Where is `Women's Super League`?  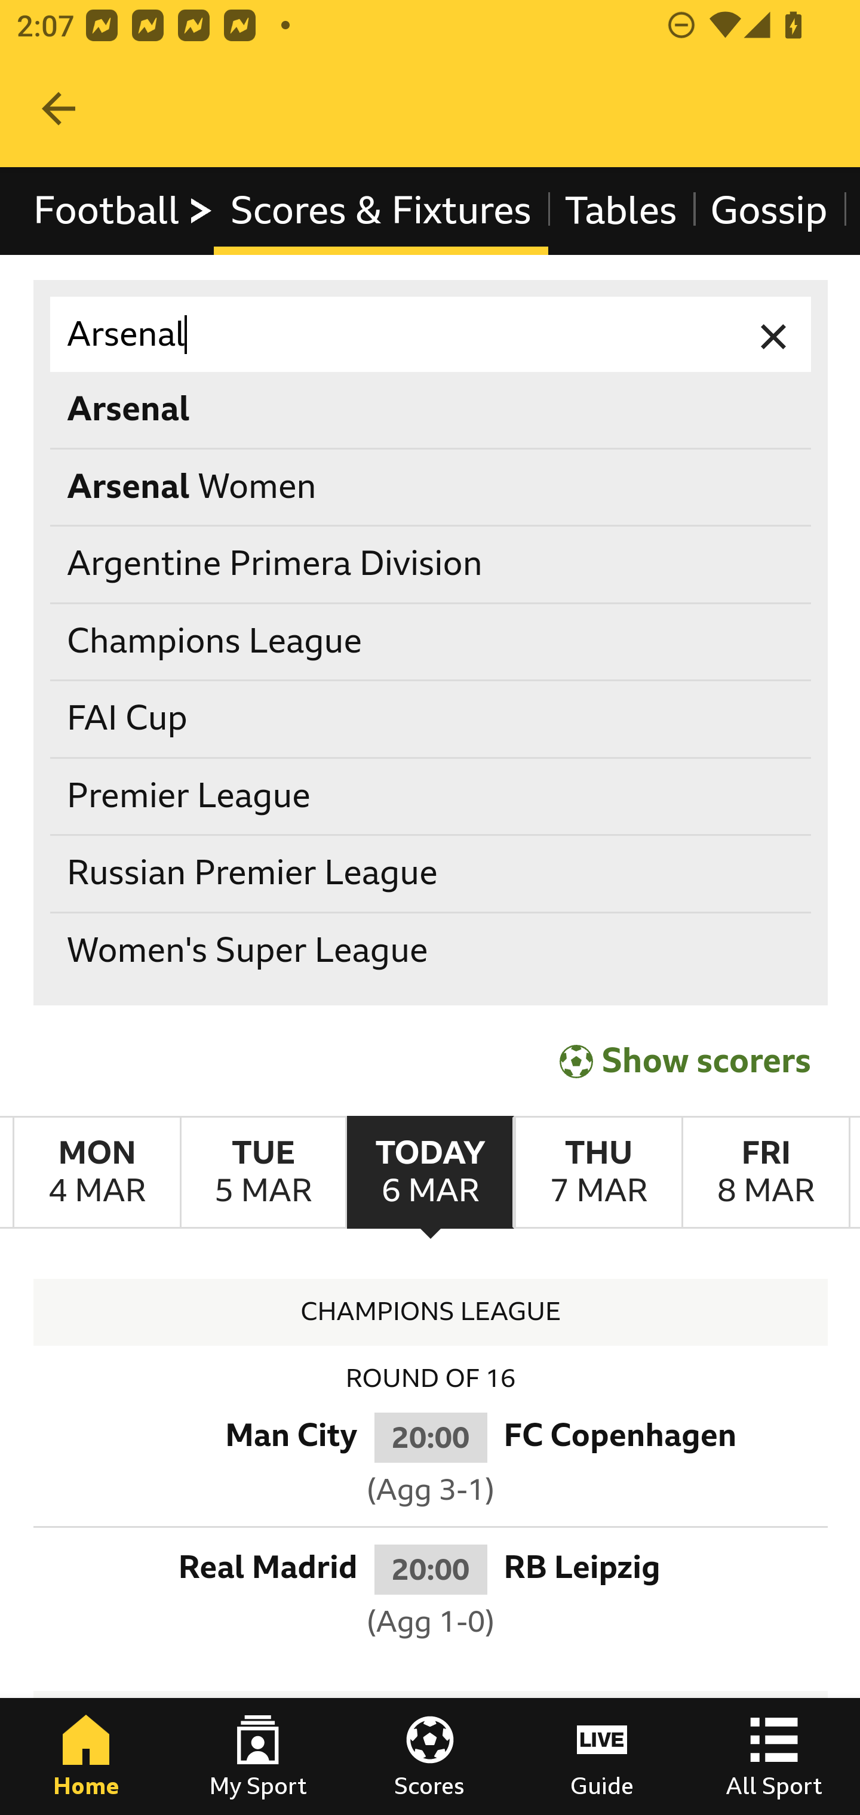 Women's Super League is located at coordinates (431, 950).